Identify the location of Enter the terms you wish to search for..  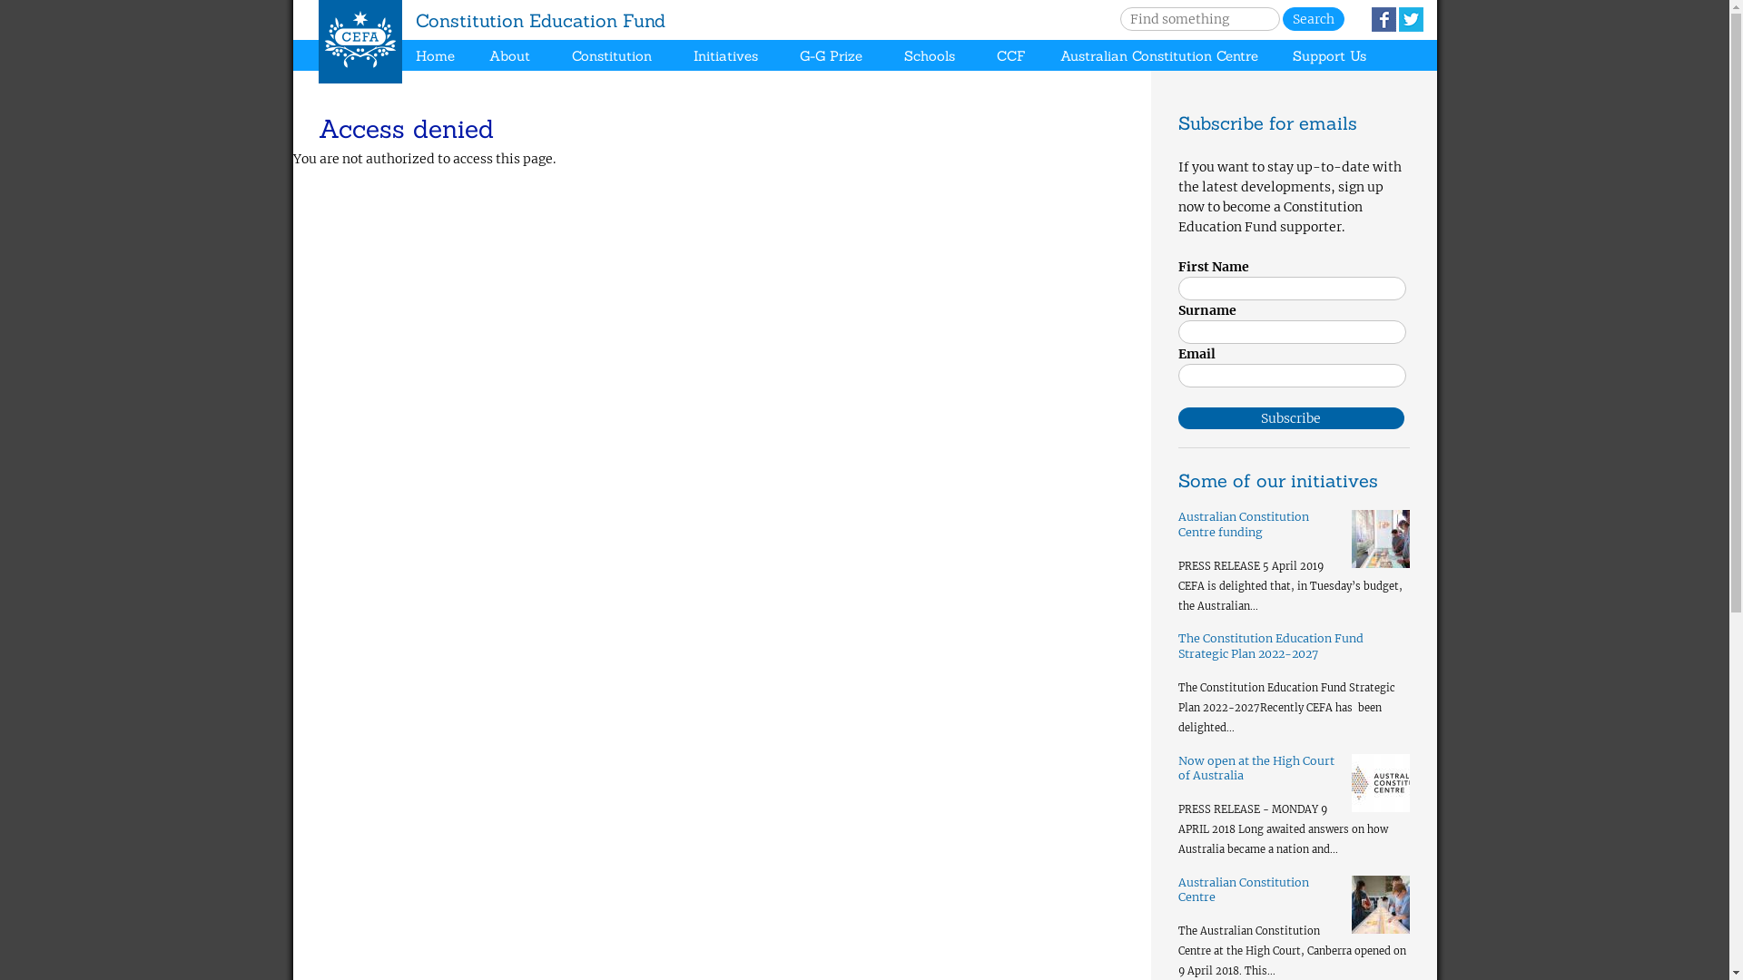
(1200, 19).